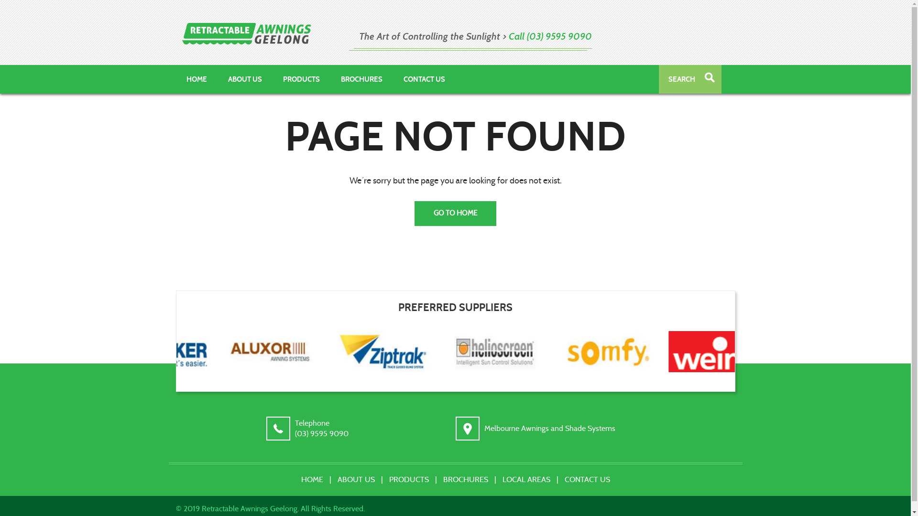 This screenshot has width=918, height=516. I want to click on Helioscreen, so click(535, 352).